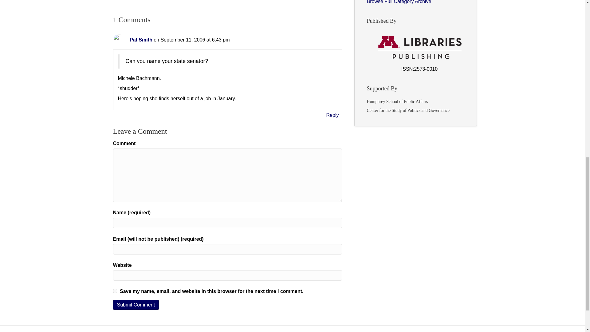  I want to click on Submit Comment, so click(136, 305).